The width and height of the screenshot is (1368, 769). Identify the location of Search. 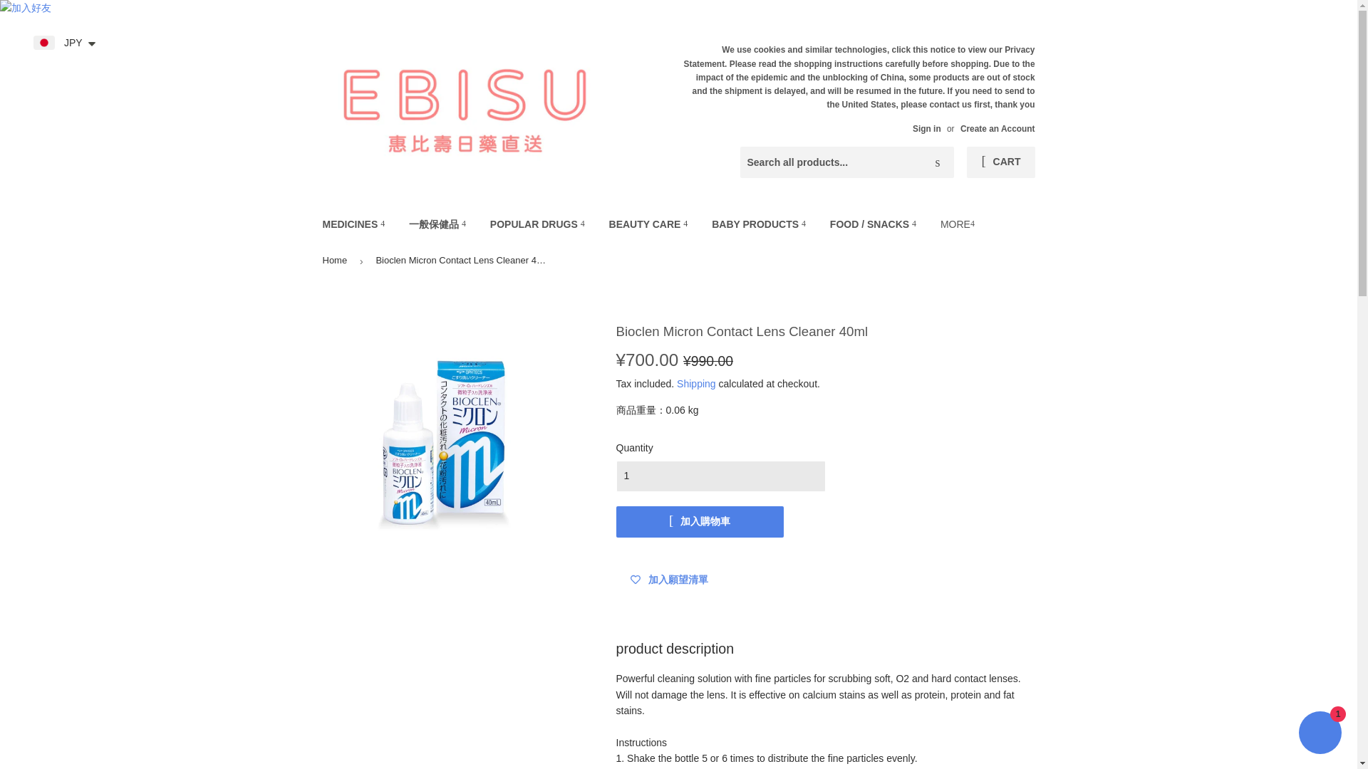
(938, 162).